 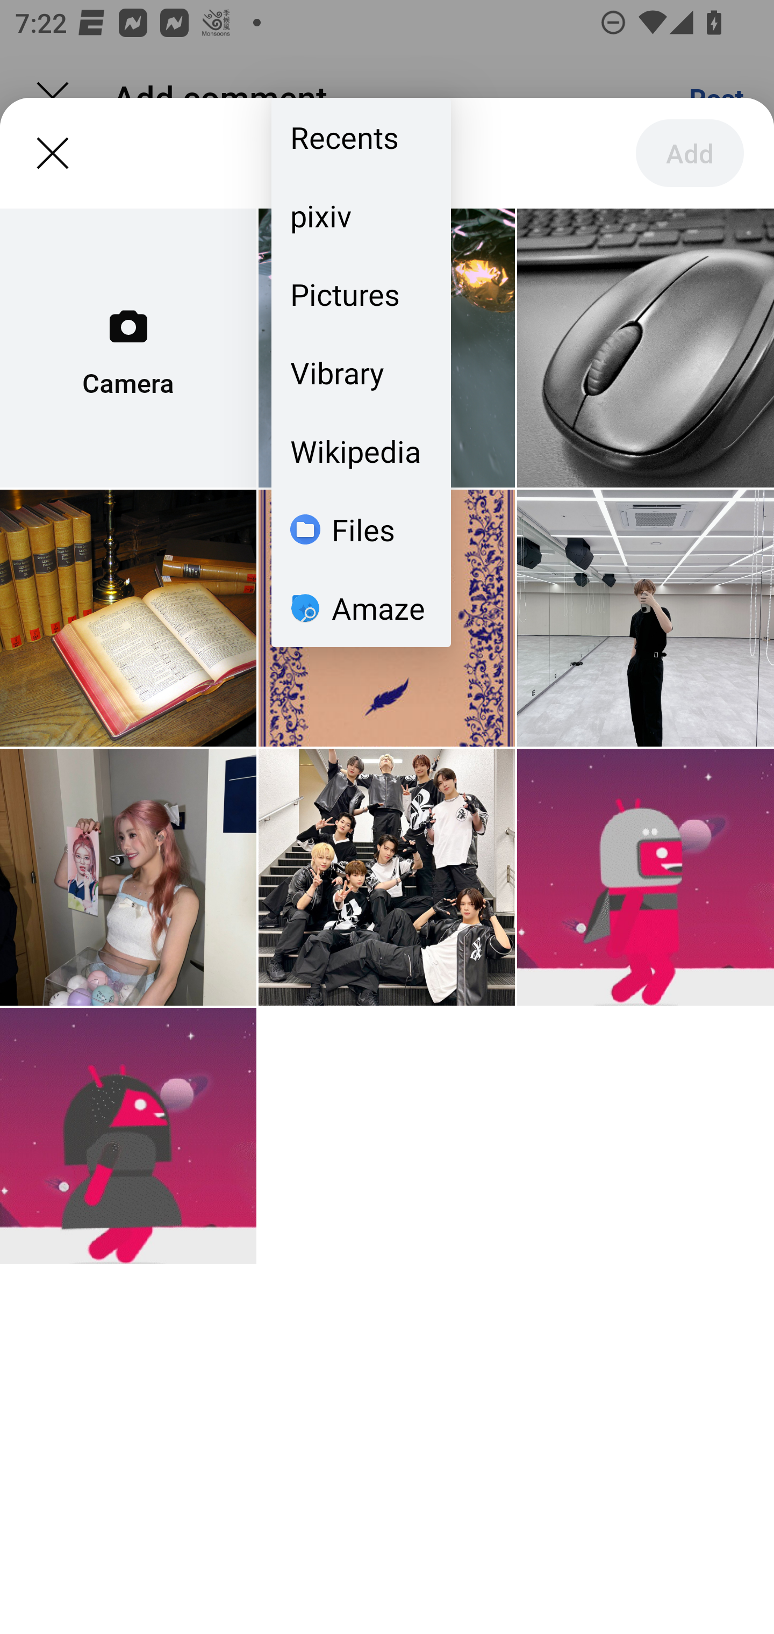 I want to click on pixiv, so click(x=361, y=216).